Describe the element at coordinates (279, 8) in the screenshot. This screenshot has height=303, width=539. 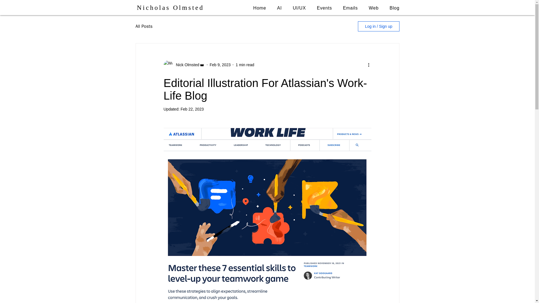
I see `AI` at that location.